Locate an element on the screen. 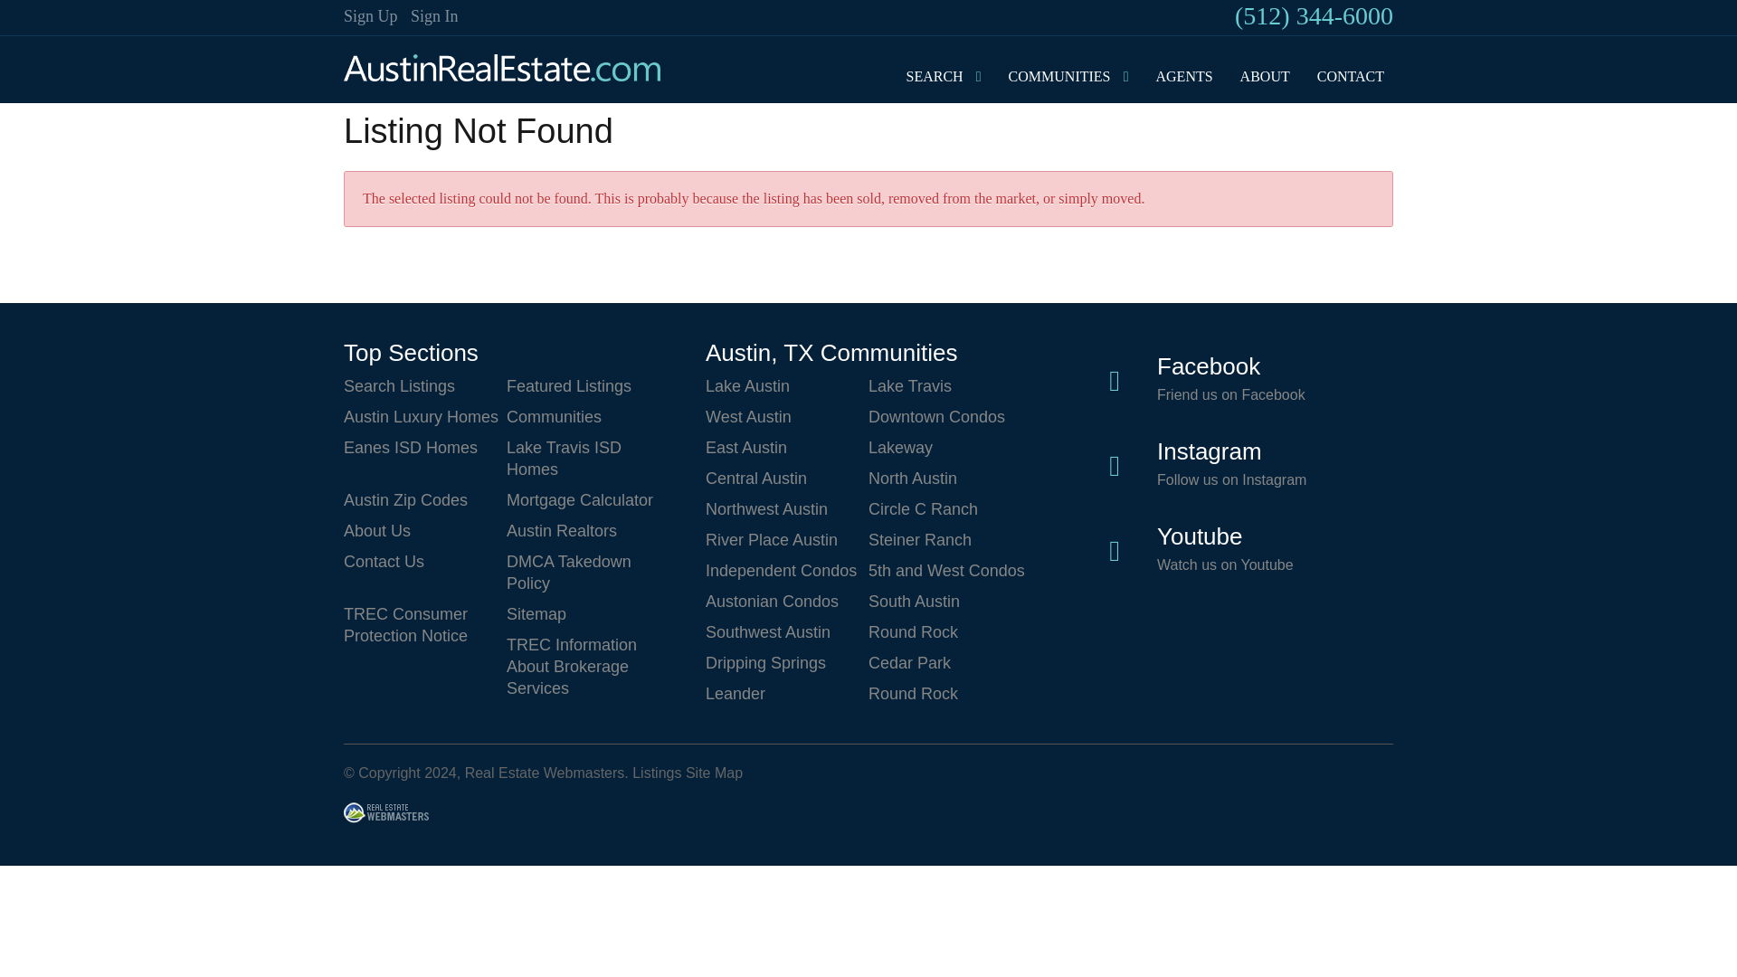  Communities is located at coordinates (588, 416).